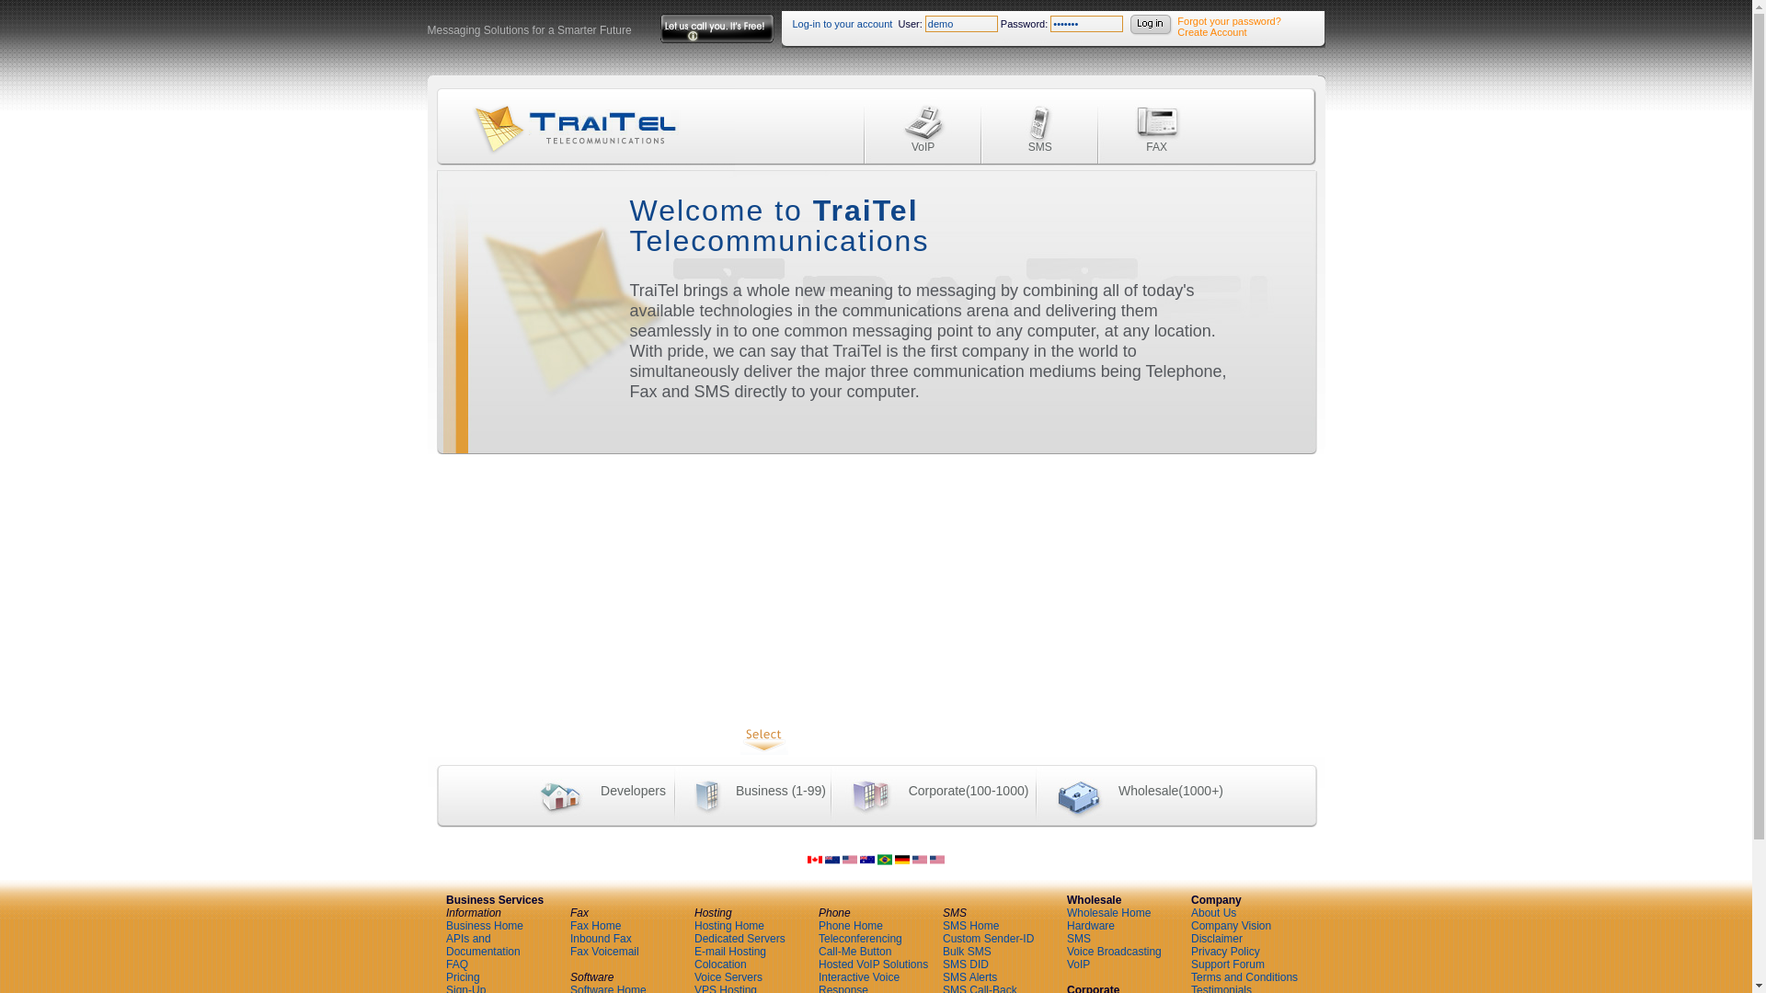  Describe the element at coordinates (866, 863) in the screenshot. I see `traitel.com.au` at that location.